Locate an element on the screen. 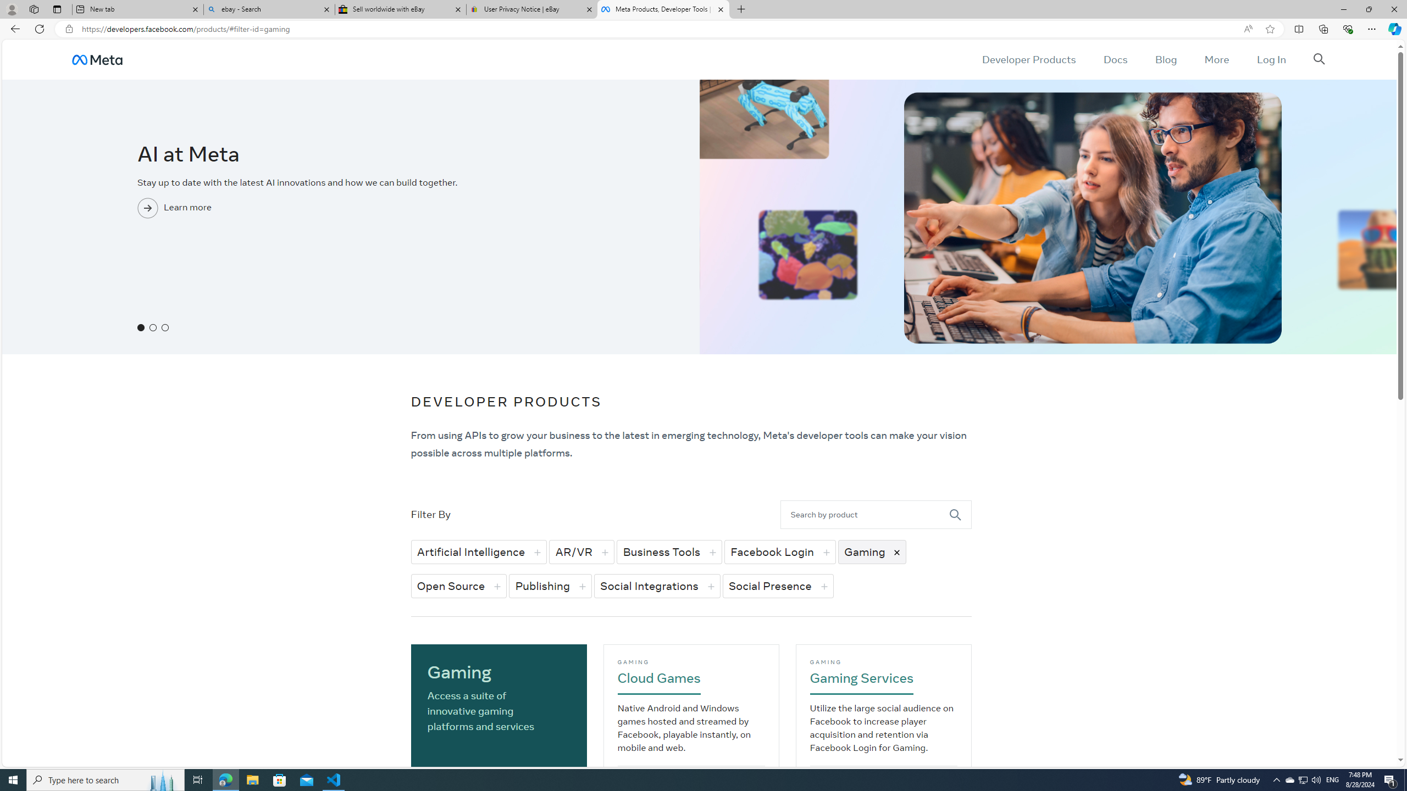  Log In is located at coordinates (1271, 59).